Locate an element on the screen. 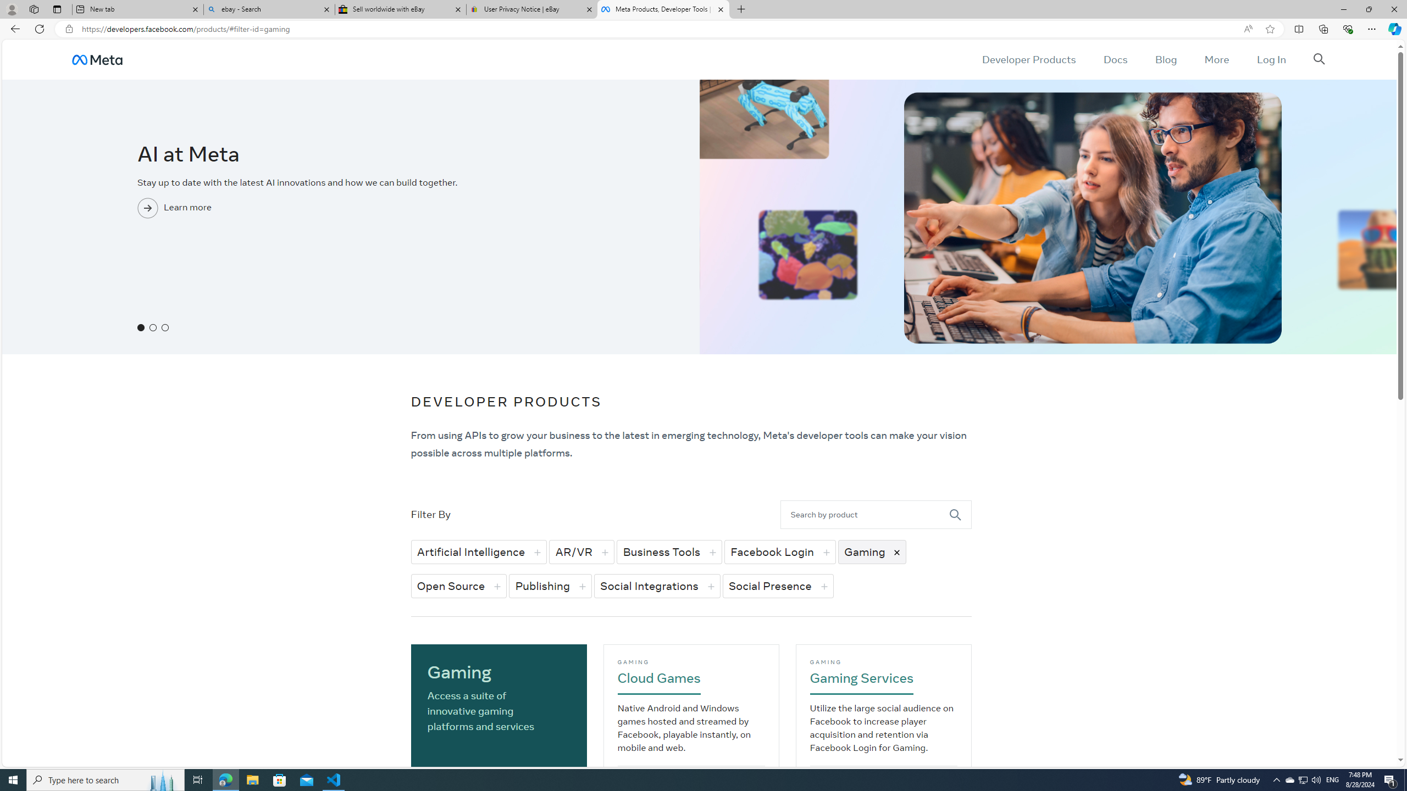  Log In is located at coordinates (1271, 59).